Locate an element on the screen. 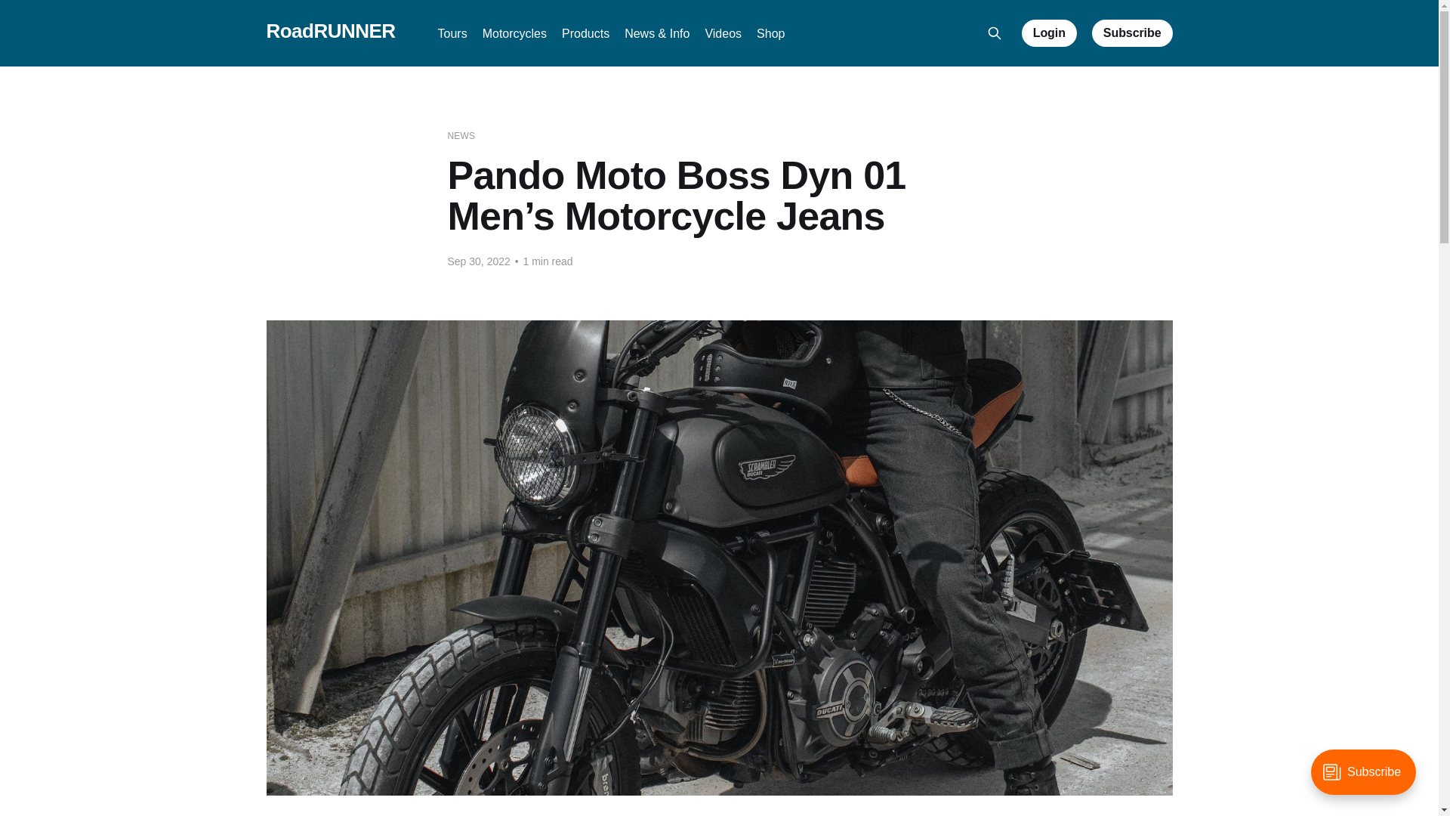 Image resolution: width=1450 pixels, height=816 pixels. RoadRUNNER is located at coordinates (329, 31).